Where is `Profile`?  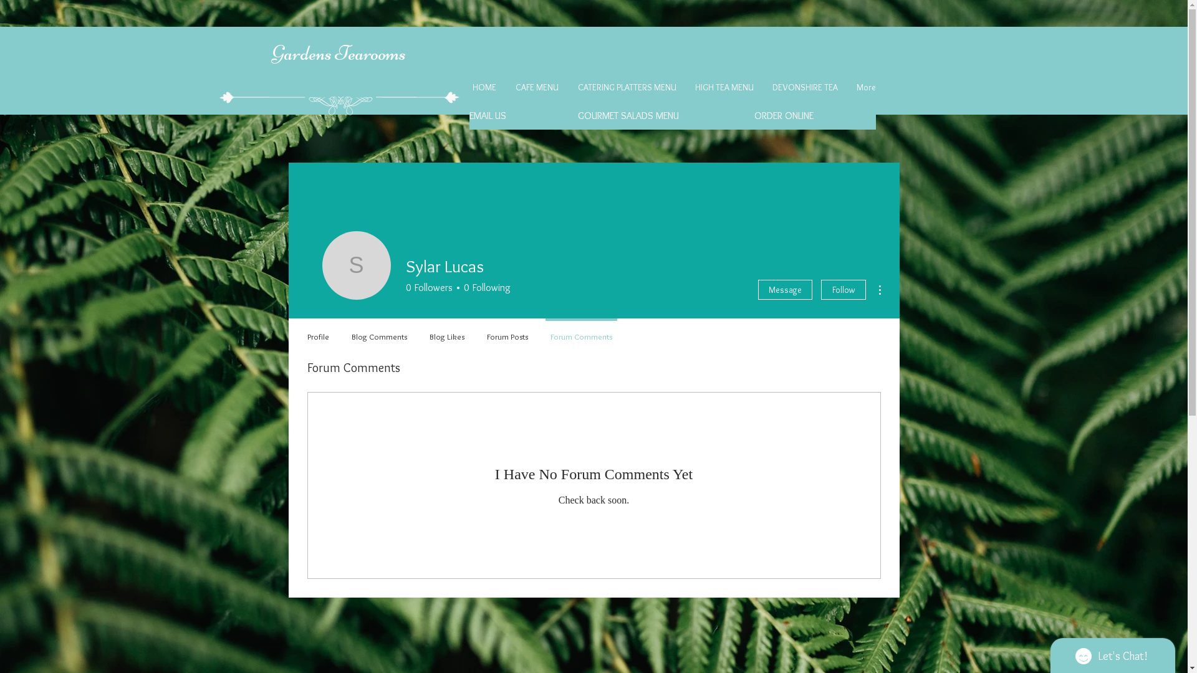 Profile is located at coordinates (318, 331).